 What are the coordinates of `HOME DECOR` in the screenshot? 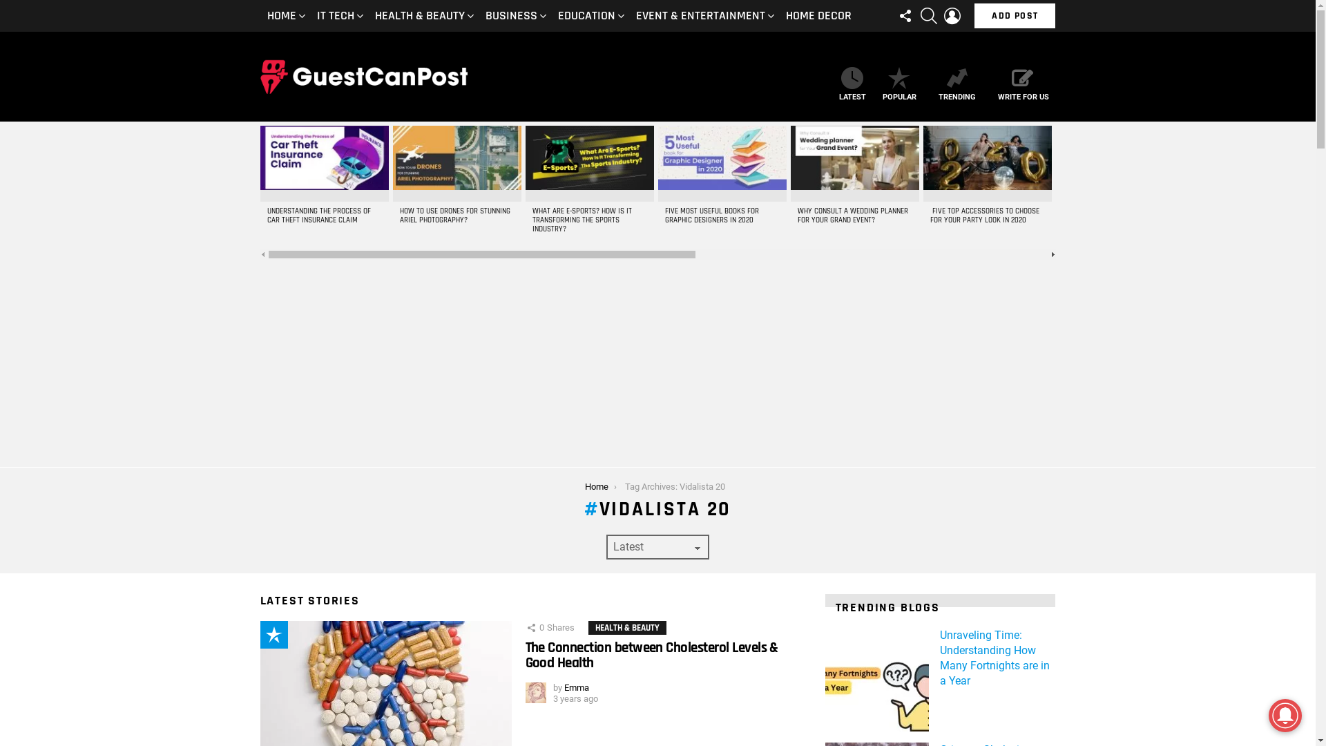 It's located at (819, 16).